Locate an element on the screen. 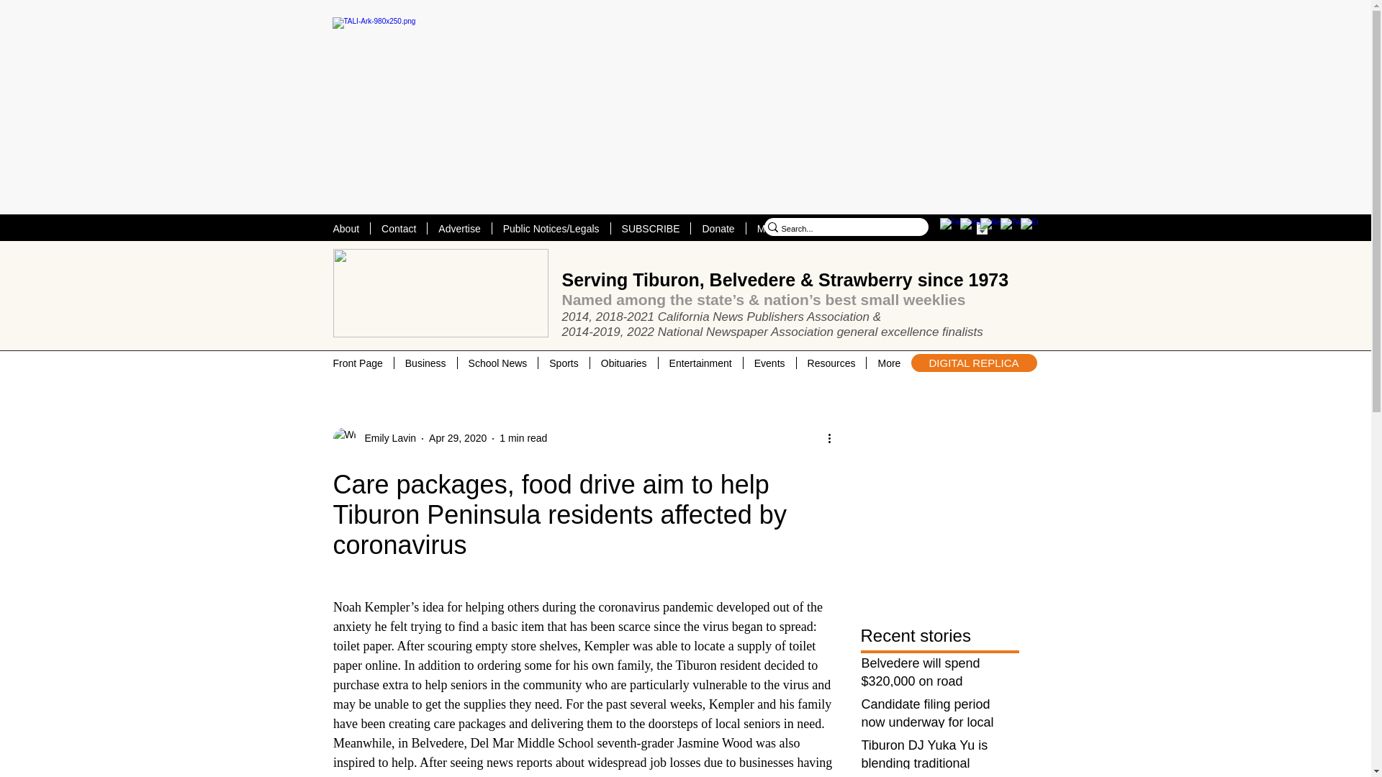 The width and height of the screenshot is (1382, 777). Apr 29, 2020 is located at coordinates (457, 437).